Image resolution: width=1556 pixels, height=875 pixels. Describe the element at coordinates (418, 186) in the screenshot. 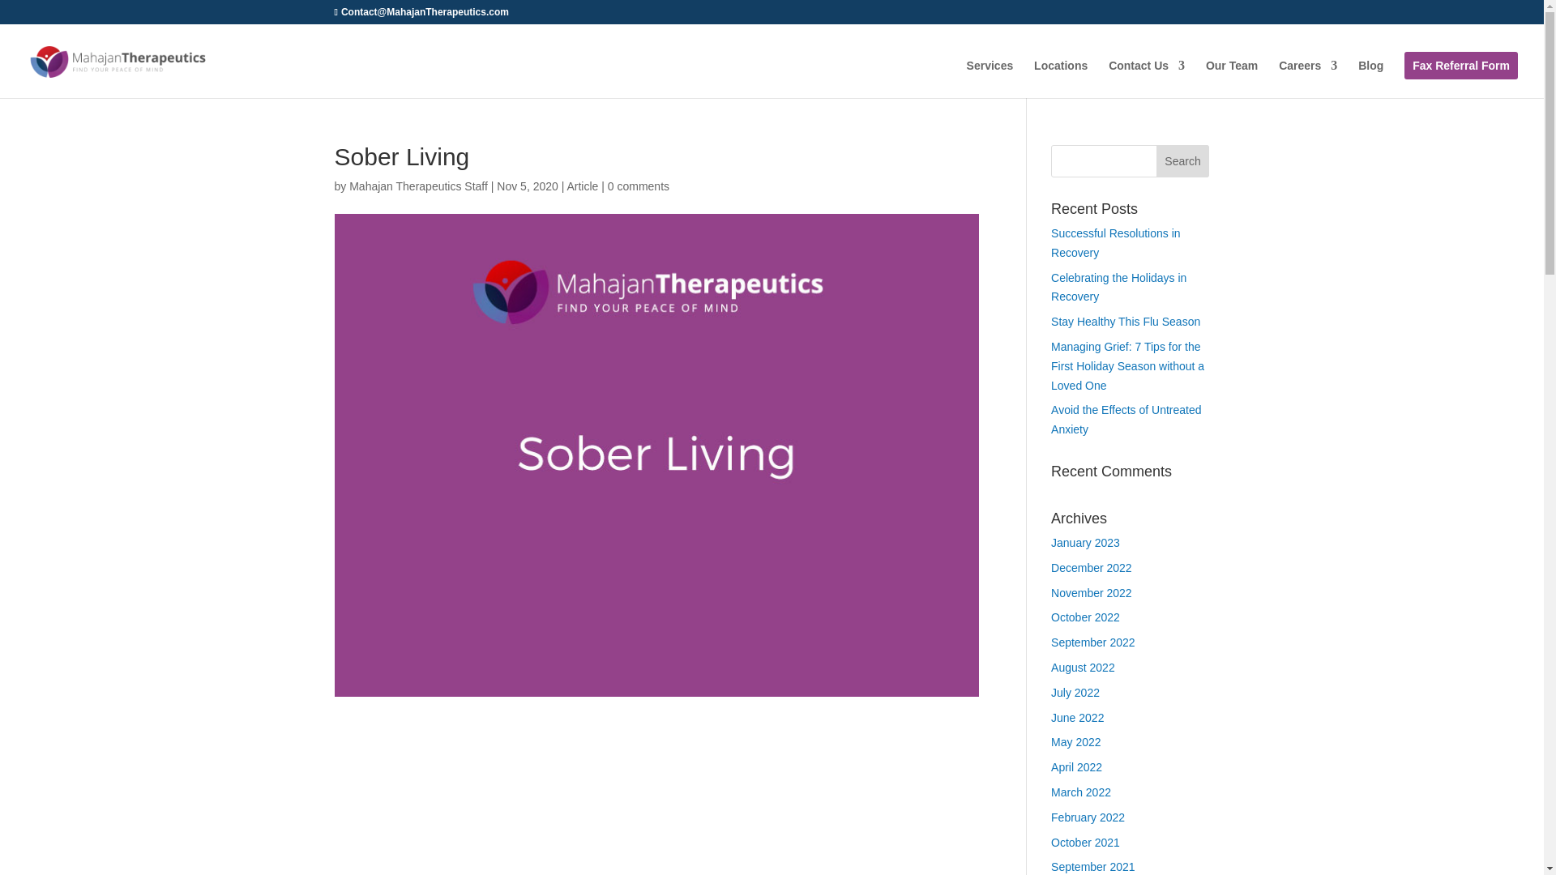

I see `Posts by Mahajan Therapeutics Staff` at that location.